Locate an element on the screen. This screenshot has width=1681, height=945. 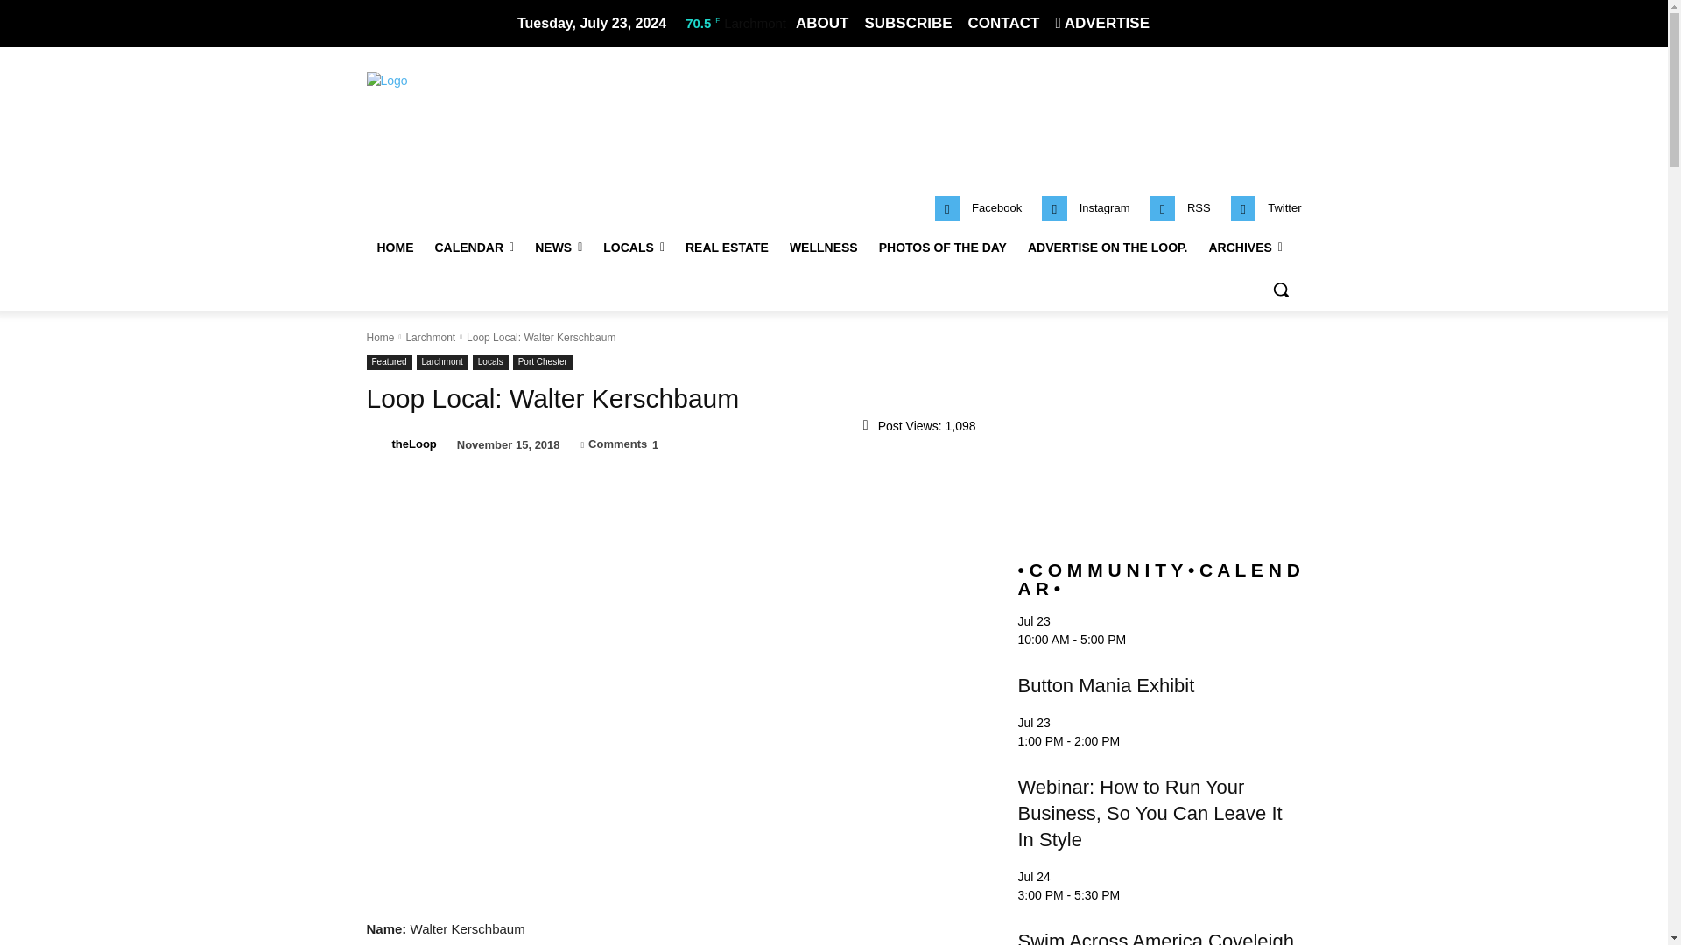
SUBSCRIBE is located at coordinates (908, 23).